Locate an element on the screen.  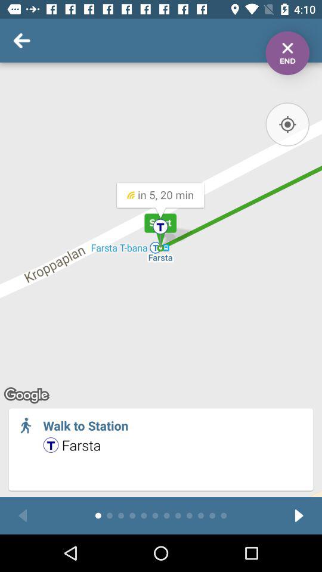
go to previous is located at coordinates (23, 516).